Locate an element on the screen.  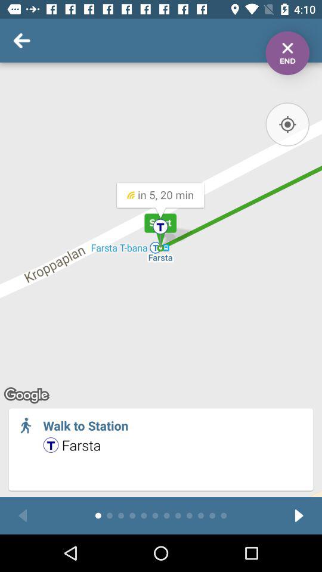
go to previous is located at coordinates (23, 516).